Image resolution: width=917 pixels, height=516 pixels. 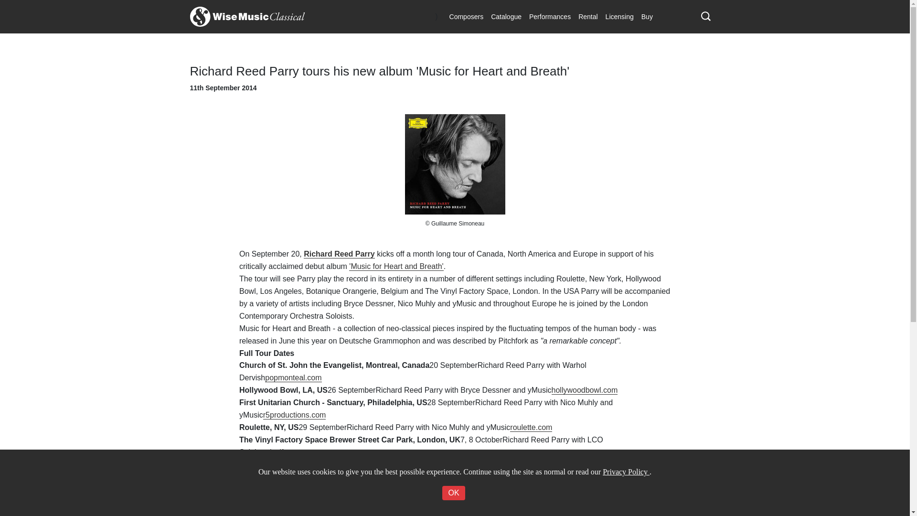 I want to click on paradiso.nl, so click(x=591, y=464).